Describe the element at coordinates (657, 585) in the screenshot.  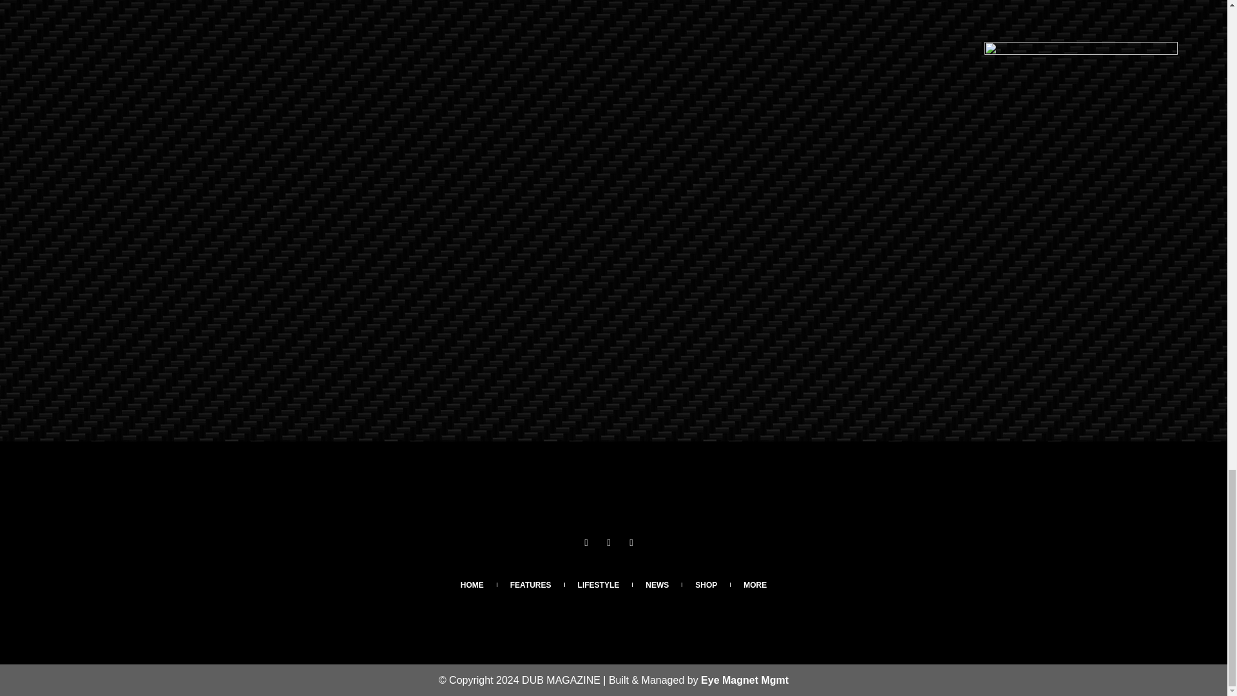
I see `NEWS` at that location.